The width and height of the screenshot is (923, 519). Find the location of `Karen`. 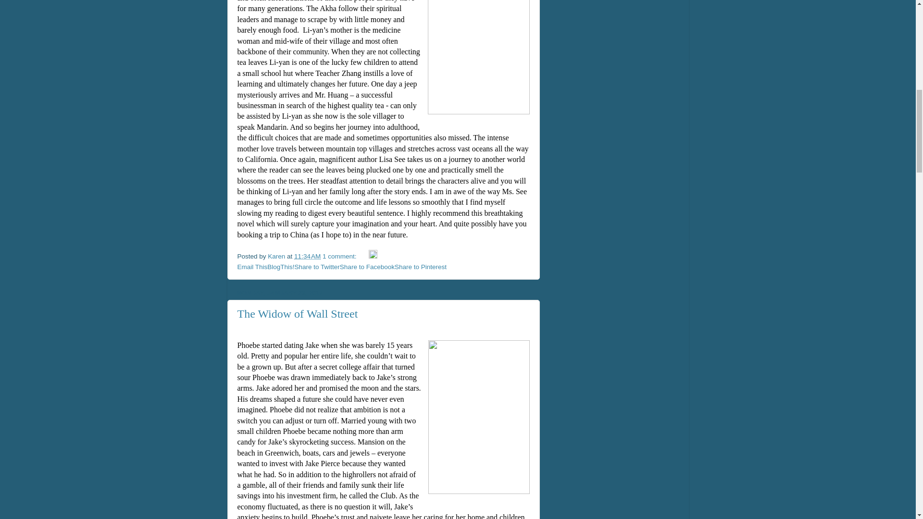

Karen is located at coordinates (277, 256).